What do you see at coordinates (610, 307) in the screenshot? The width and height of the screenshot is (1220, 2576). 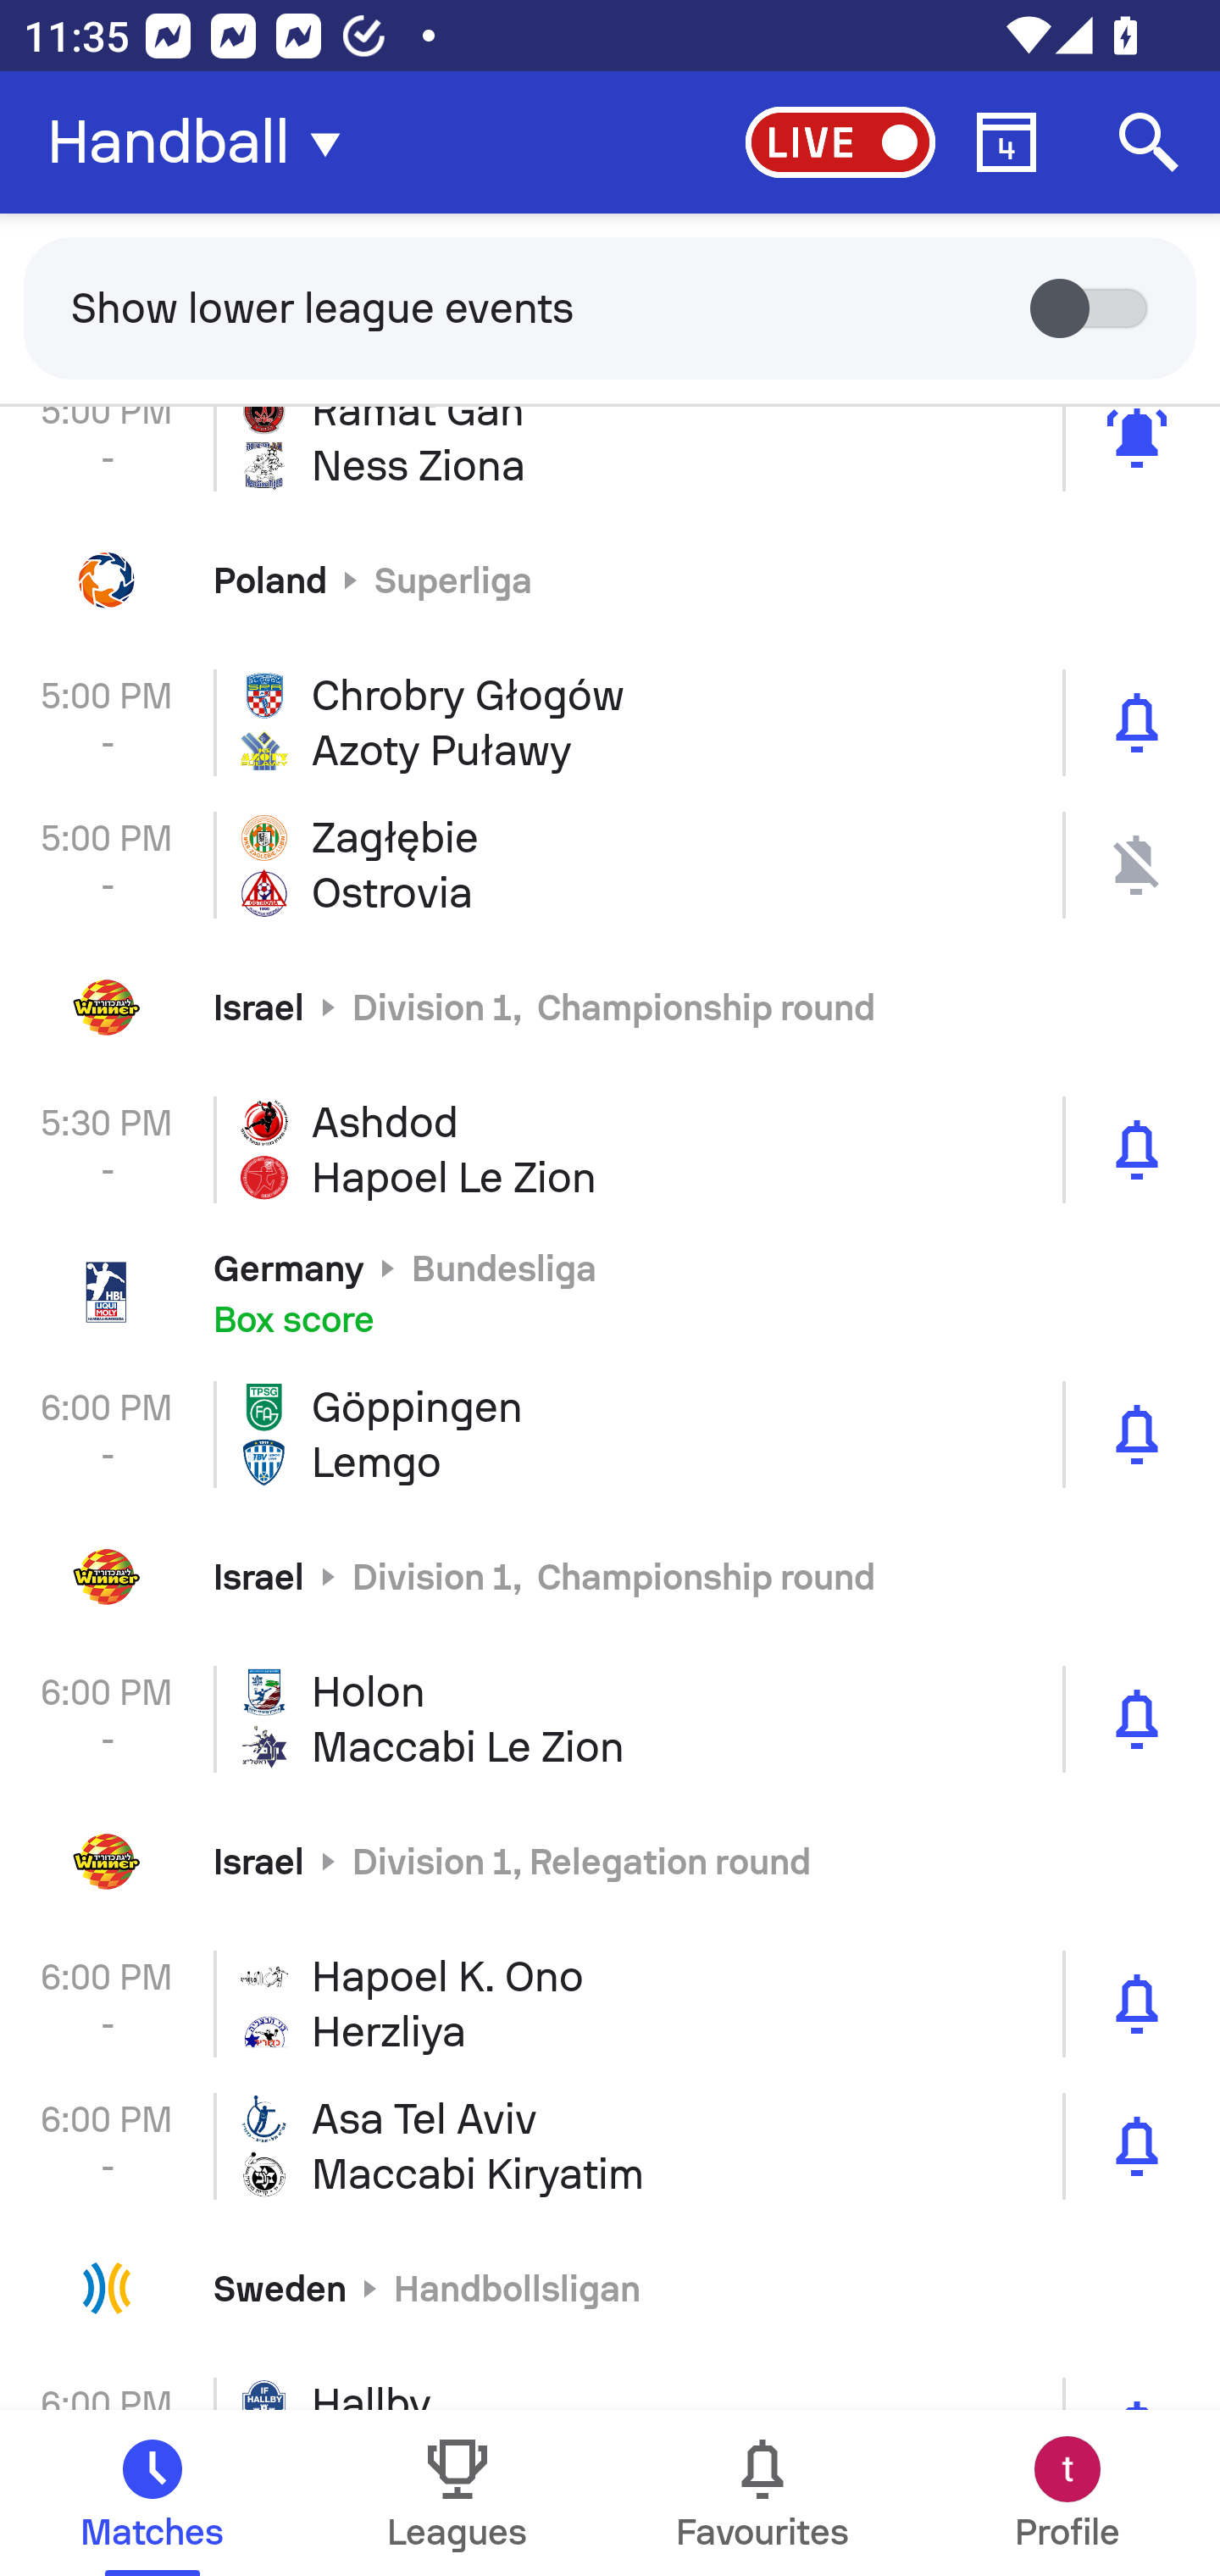 I see `Show lower league events` at bounding box center [610, 307].